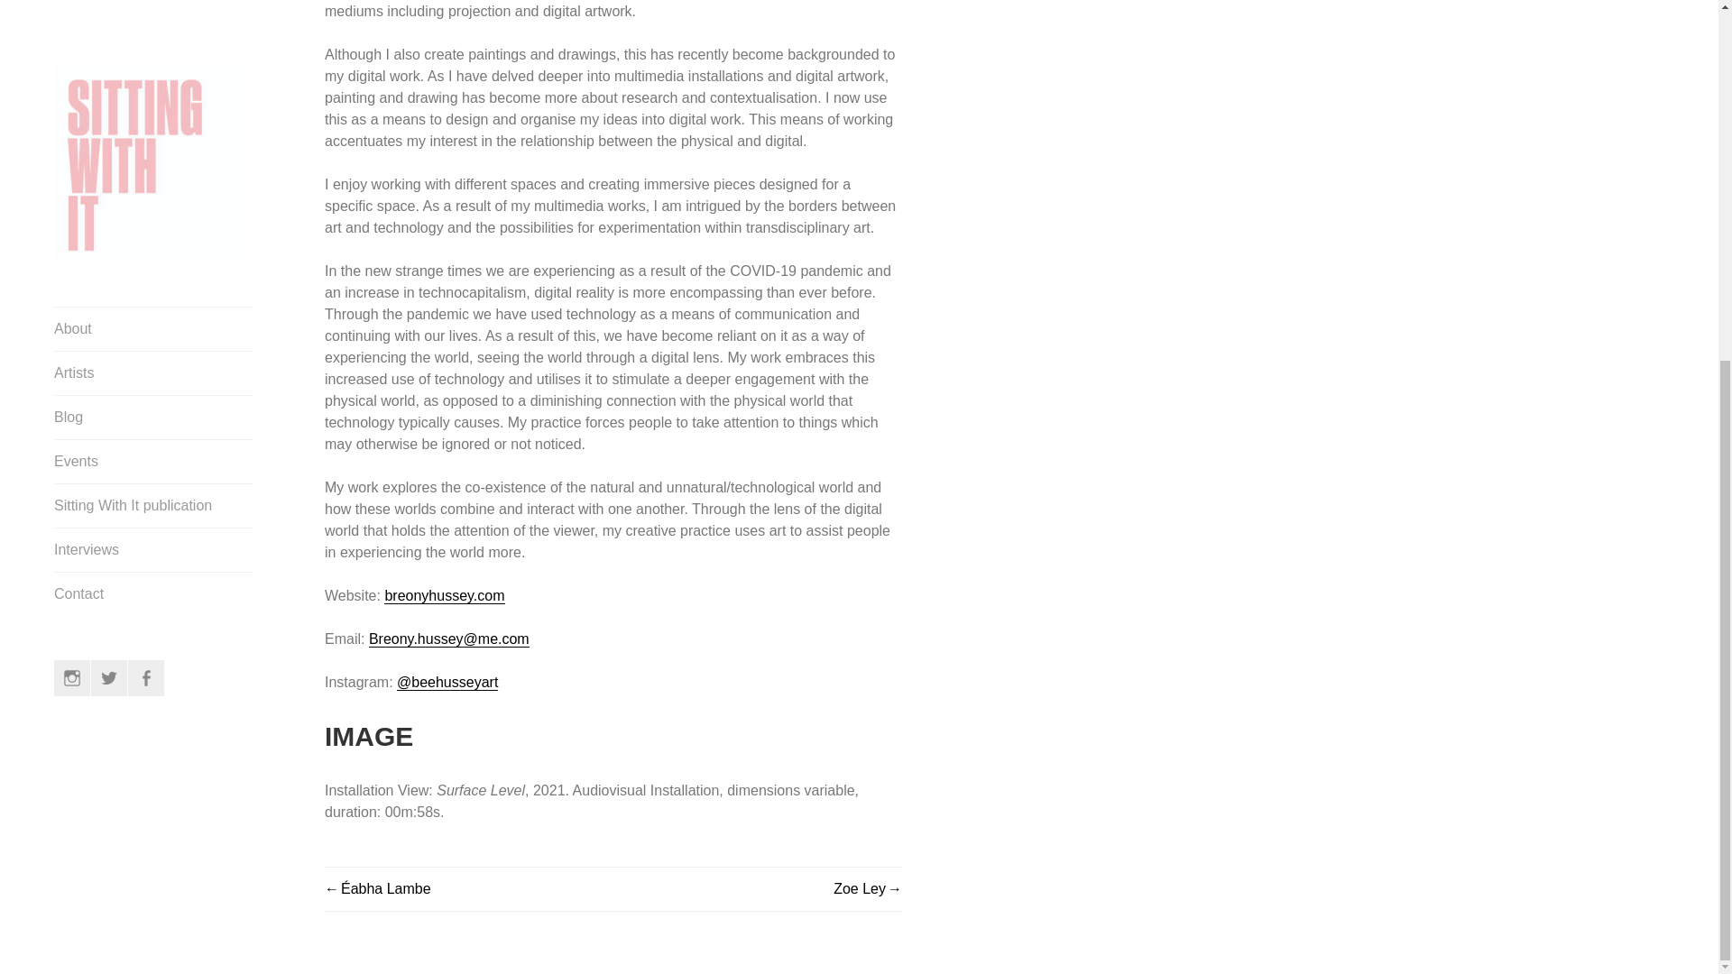 Image resolution: width=1732 pixels, height=974 pixels. What do you see at coordinates (146, 115) in the screenshot?
I see `Facebook` at bounding box center [146, 115].